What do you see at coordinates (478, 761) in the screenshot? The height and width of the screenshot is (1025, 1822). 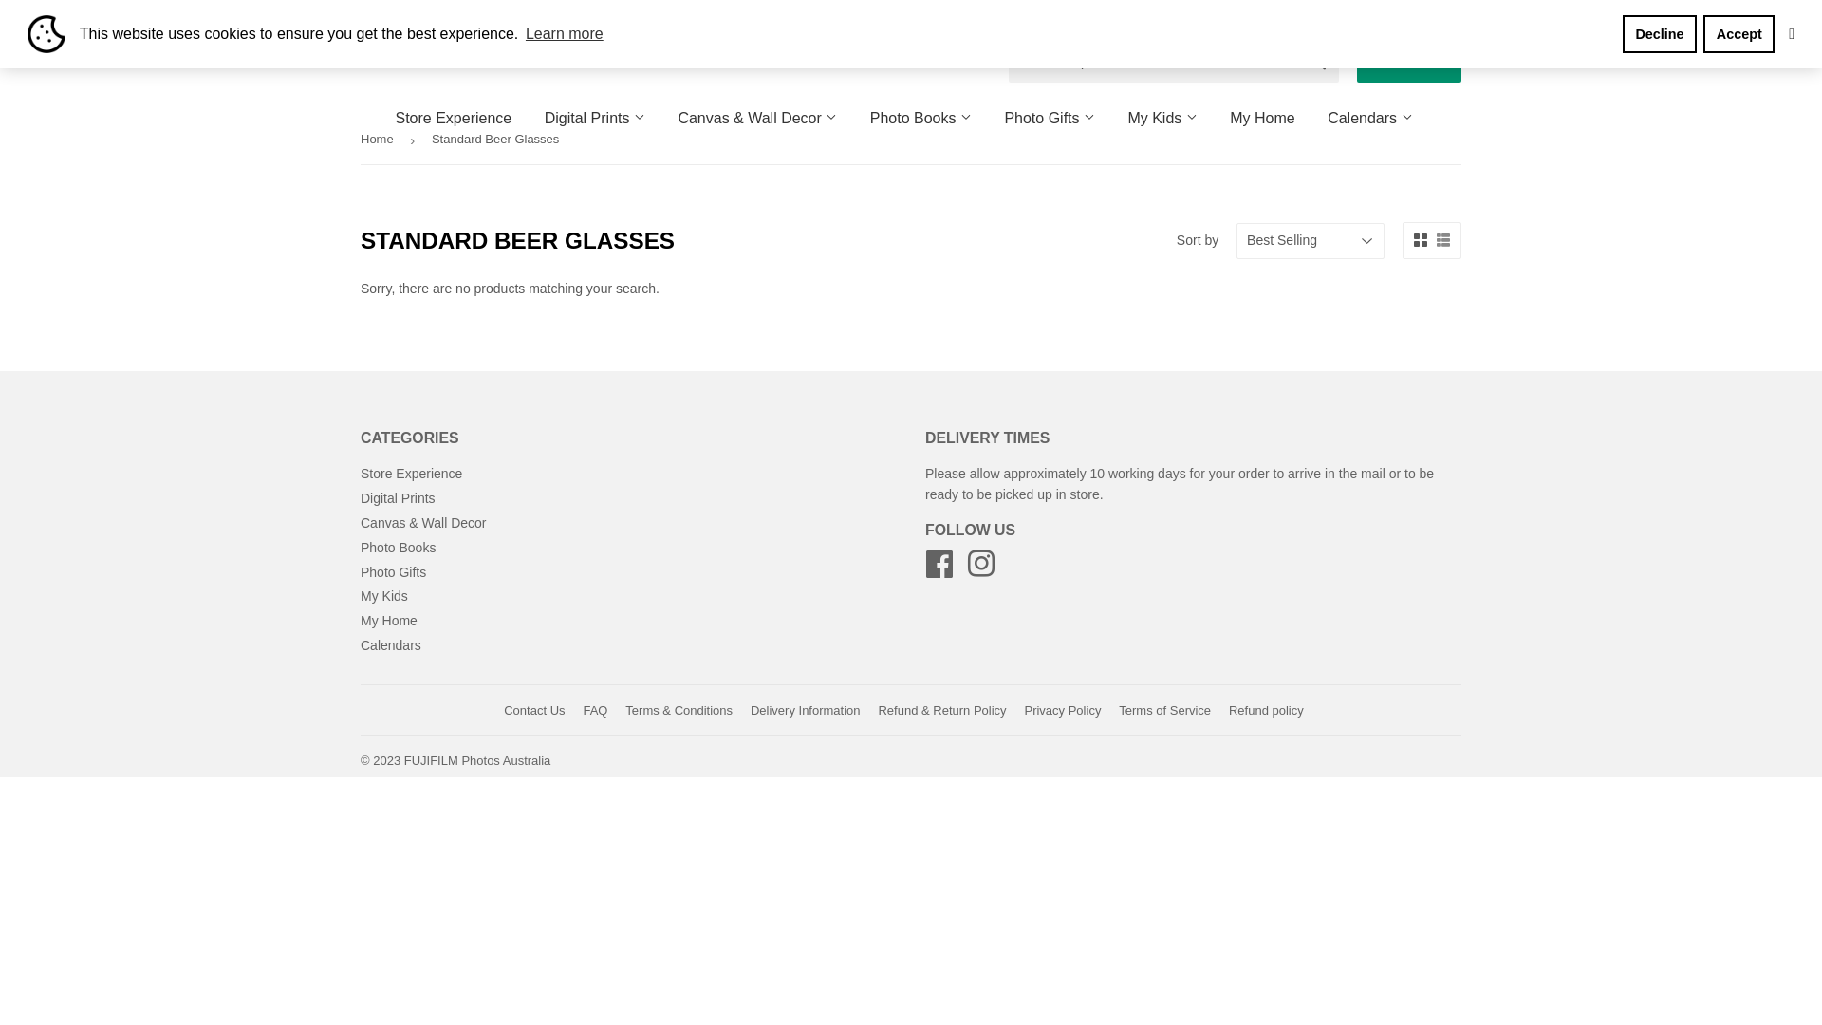 I see `FUJIFILM Photos Australia` at bounding box center [478, 761].